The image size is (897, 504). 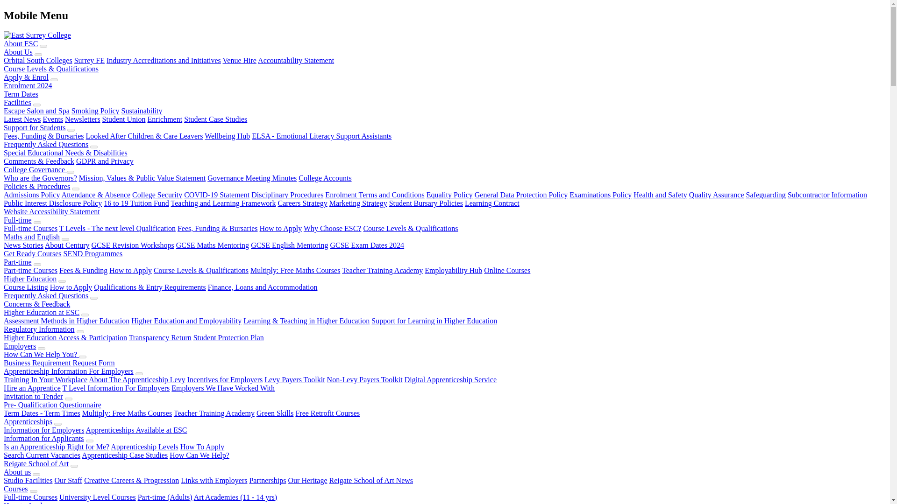 I want to click on Wellbeing Hub, so click(x=227, y=136).